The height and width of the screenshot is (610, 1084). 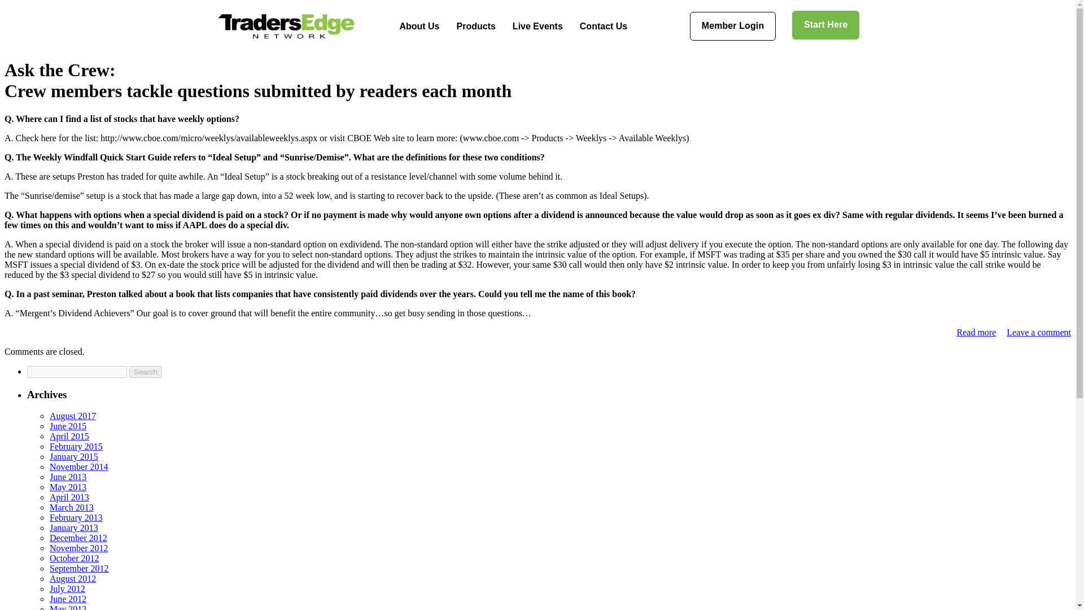 I want to click on April 2013, so click(x=69, y=497).